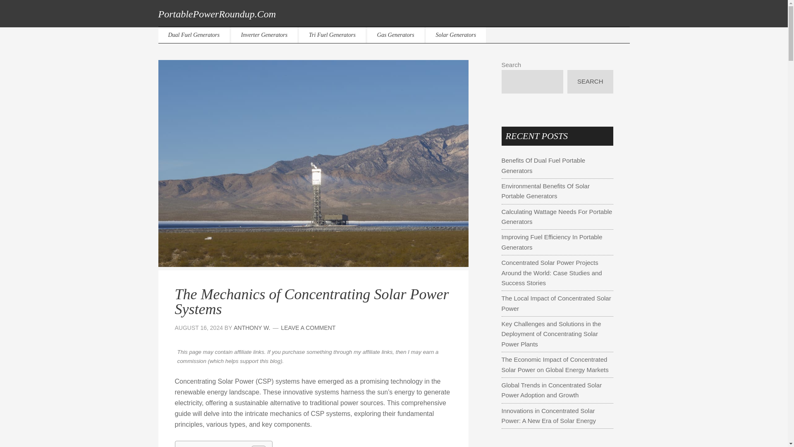  I want to click on Inverter Generators, so click(264, 35).